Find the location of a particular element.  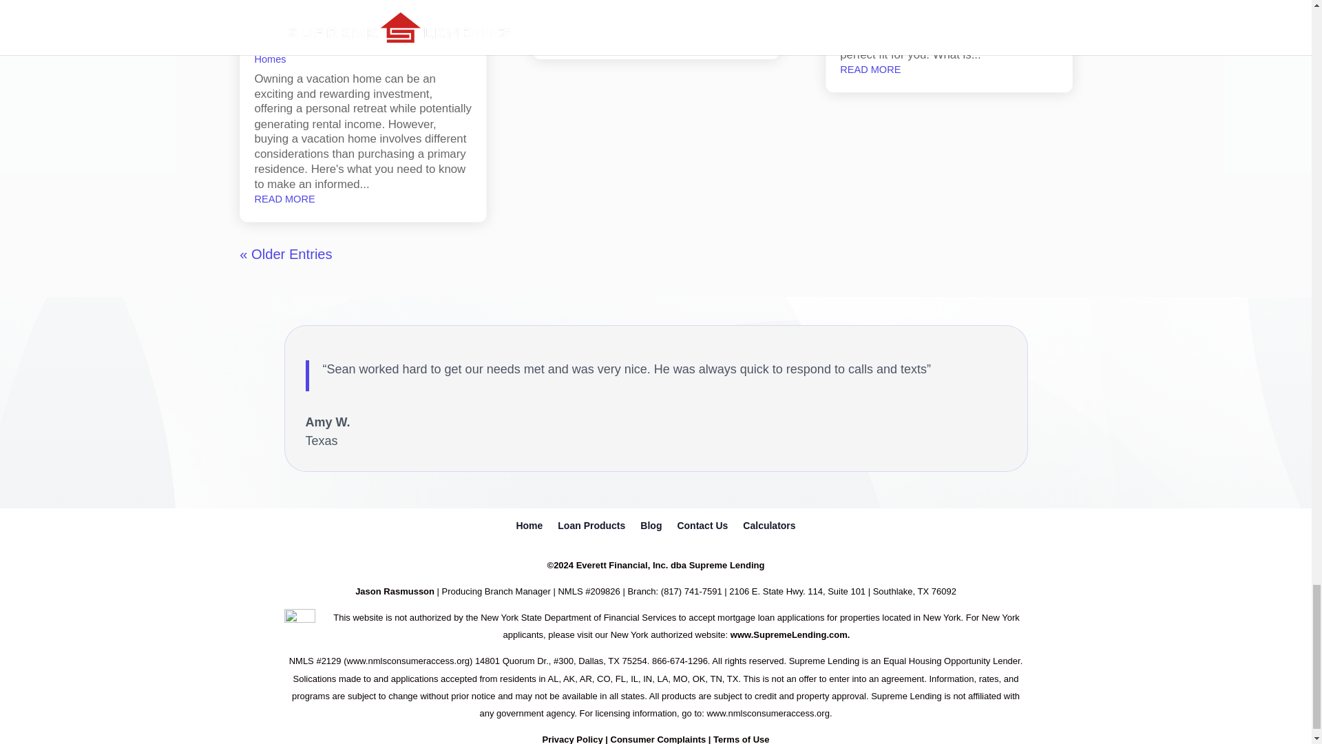

Loan Products is located at coordinates (591, 528).